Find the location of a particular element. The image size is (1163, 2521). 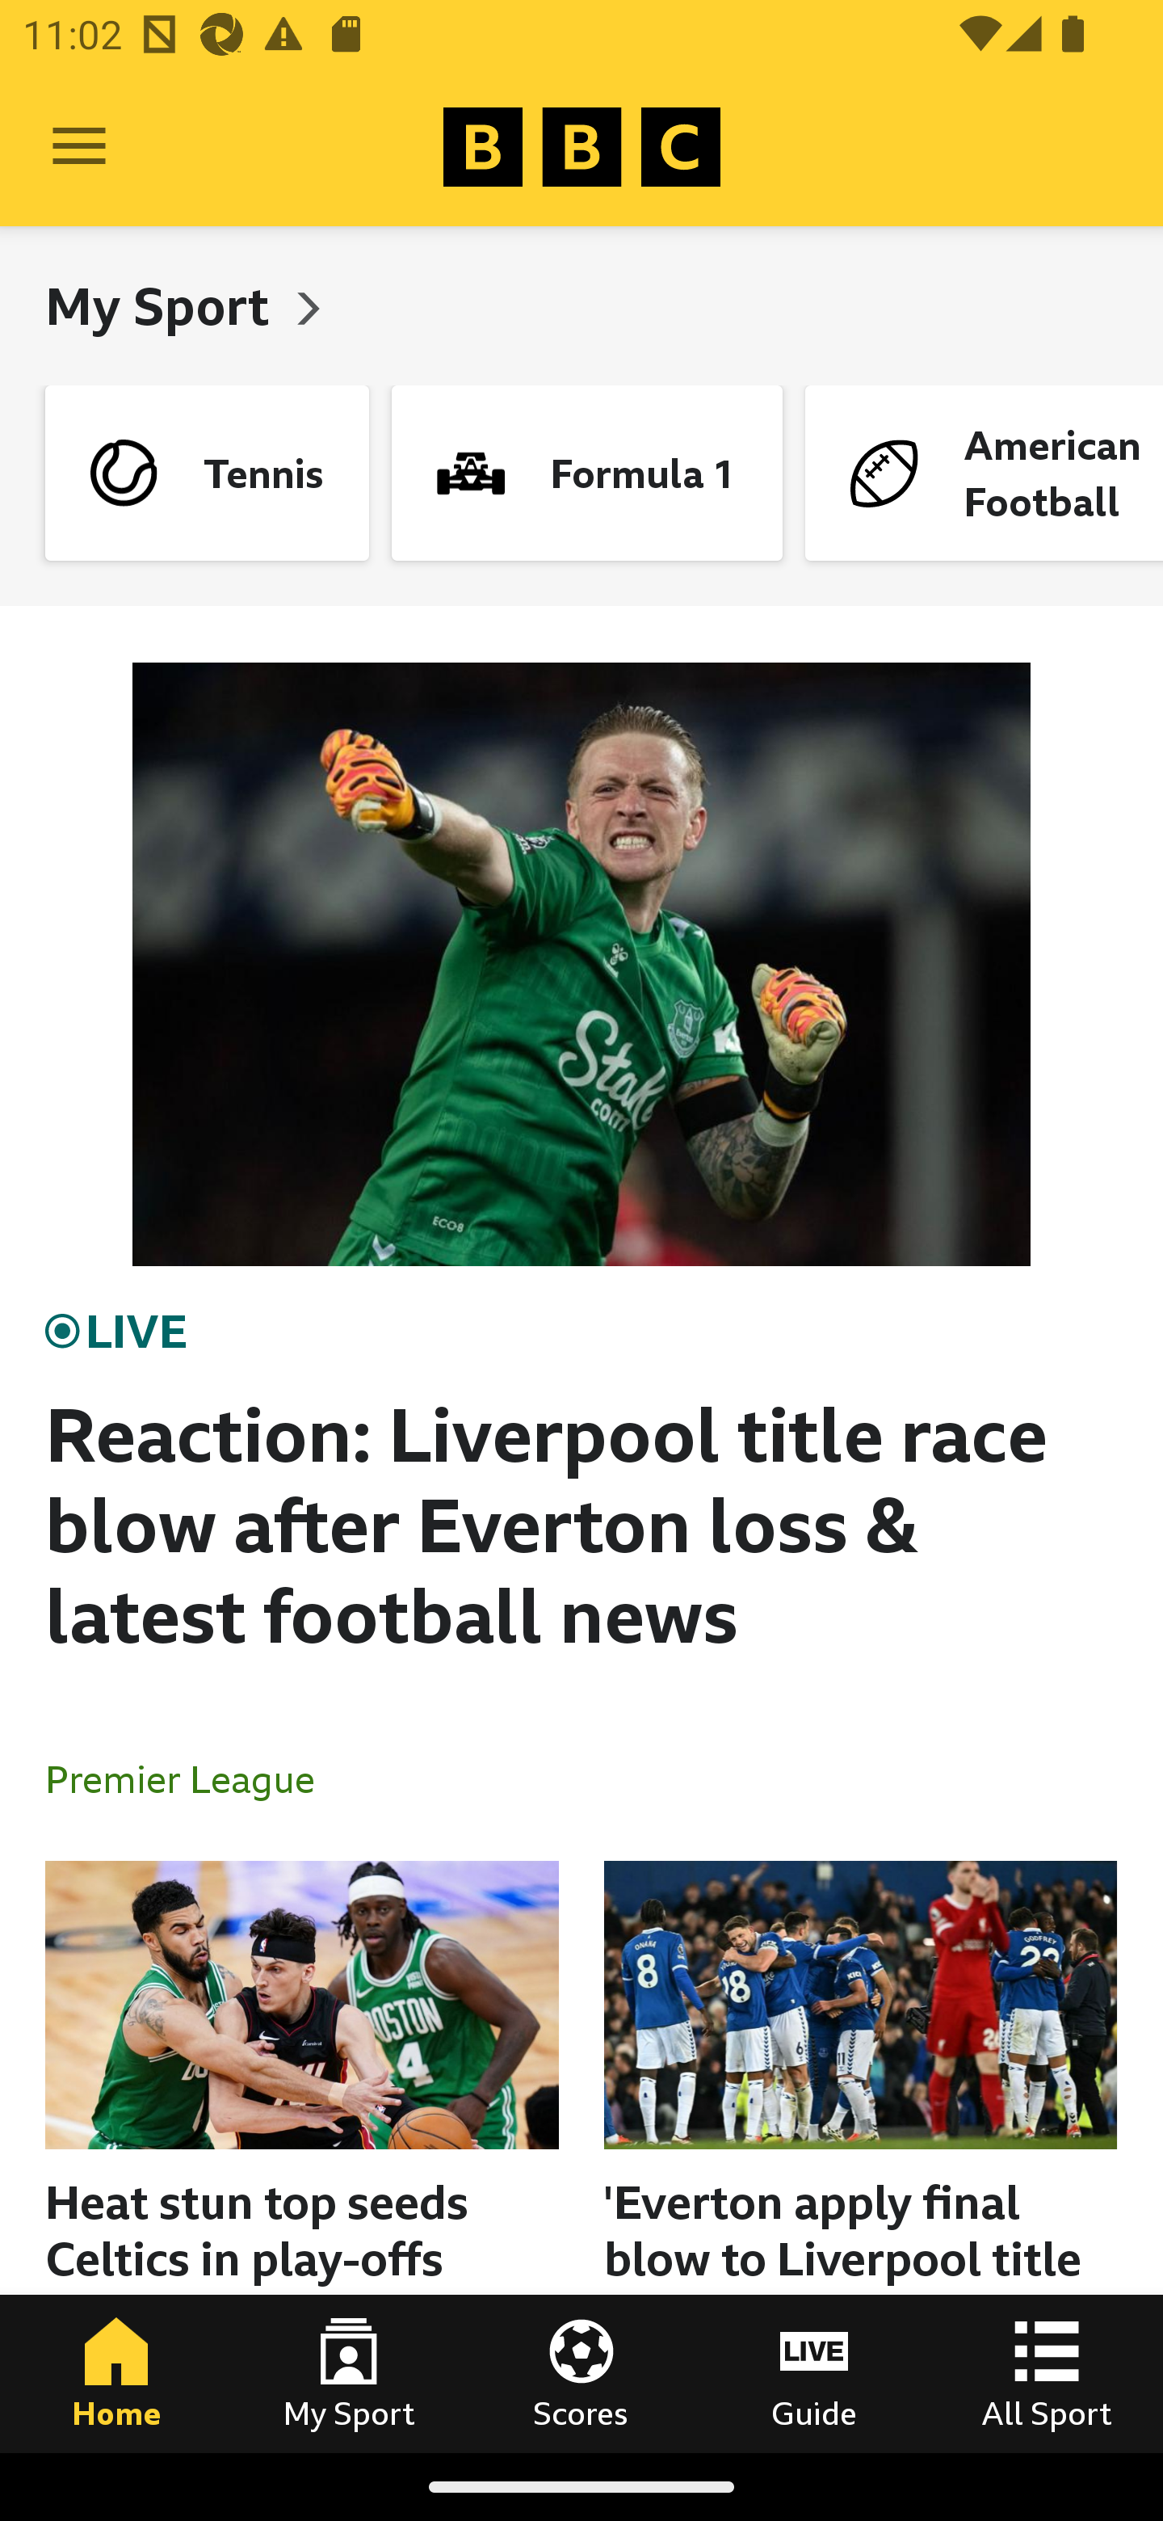

Guide is located at coordinates (814, 2373).